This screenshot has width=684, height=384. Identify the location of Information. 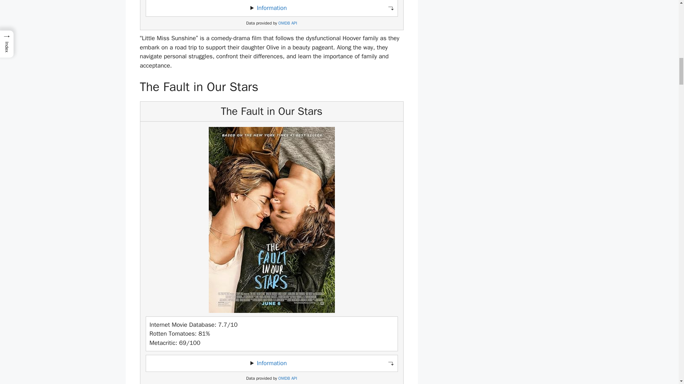
(271, 363).